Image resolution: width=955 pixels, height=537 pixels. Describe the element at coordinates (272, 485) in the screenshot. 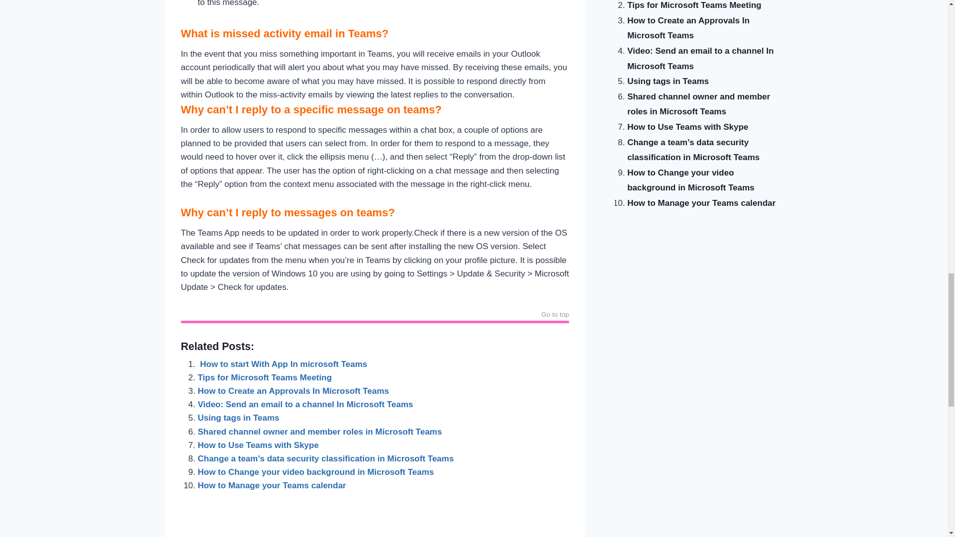

I see `How to Manage your Teams calendar` at that location.